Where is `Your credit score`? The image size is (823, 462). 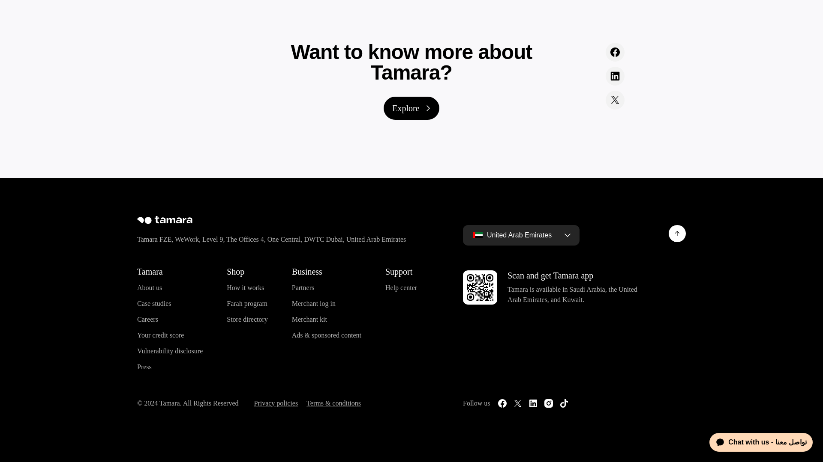 Your credit score is located at coordinates (160, 335).